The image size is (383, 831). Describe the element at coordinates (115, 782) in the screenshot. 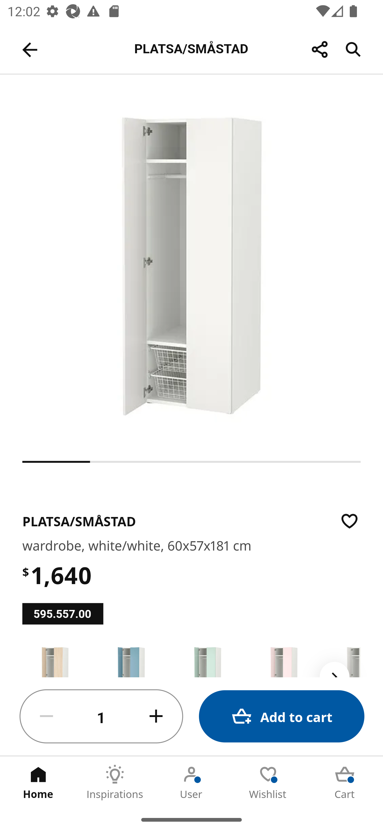

I see `Inspirations
Tab 2 of 5` at that location.